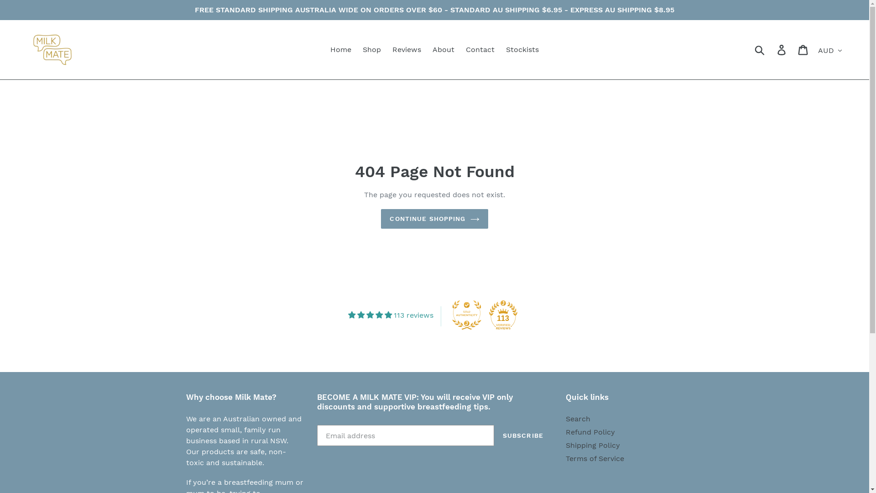  Describe the element at coordinates (480, 50) in the screenshot. I see `Contact` at that location.